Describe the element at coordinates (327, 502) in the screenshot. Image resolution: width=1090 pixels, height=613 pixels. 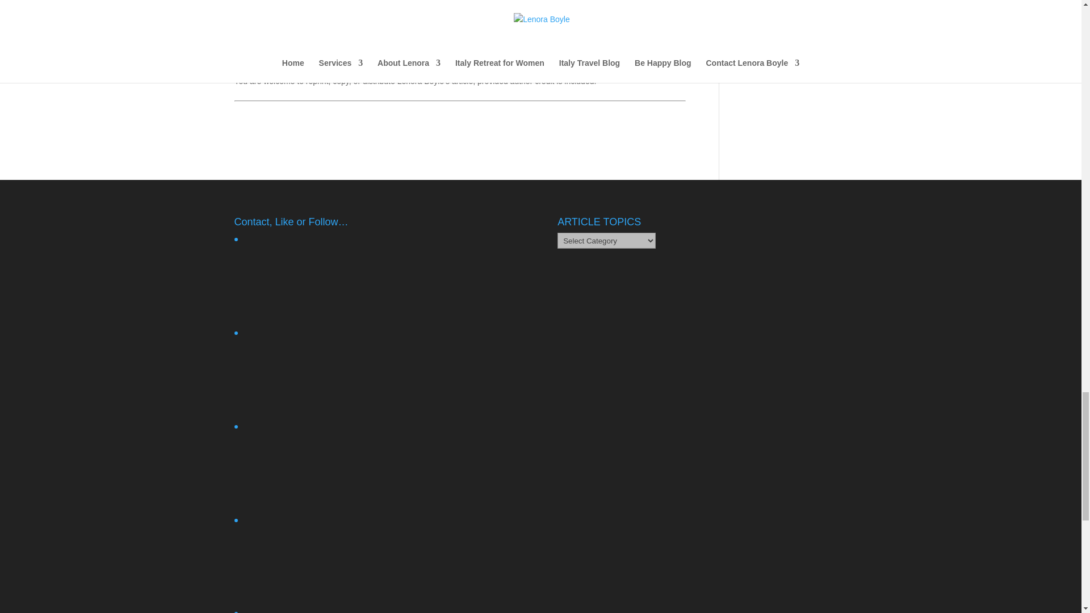
I see `Instagram` at that location.